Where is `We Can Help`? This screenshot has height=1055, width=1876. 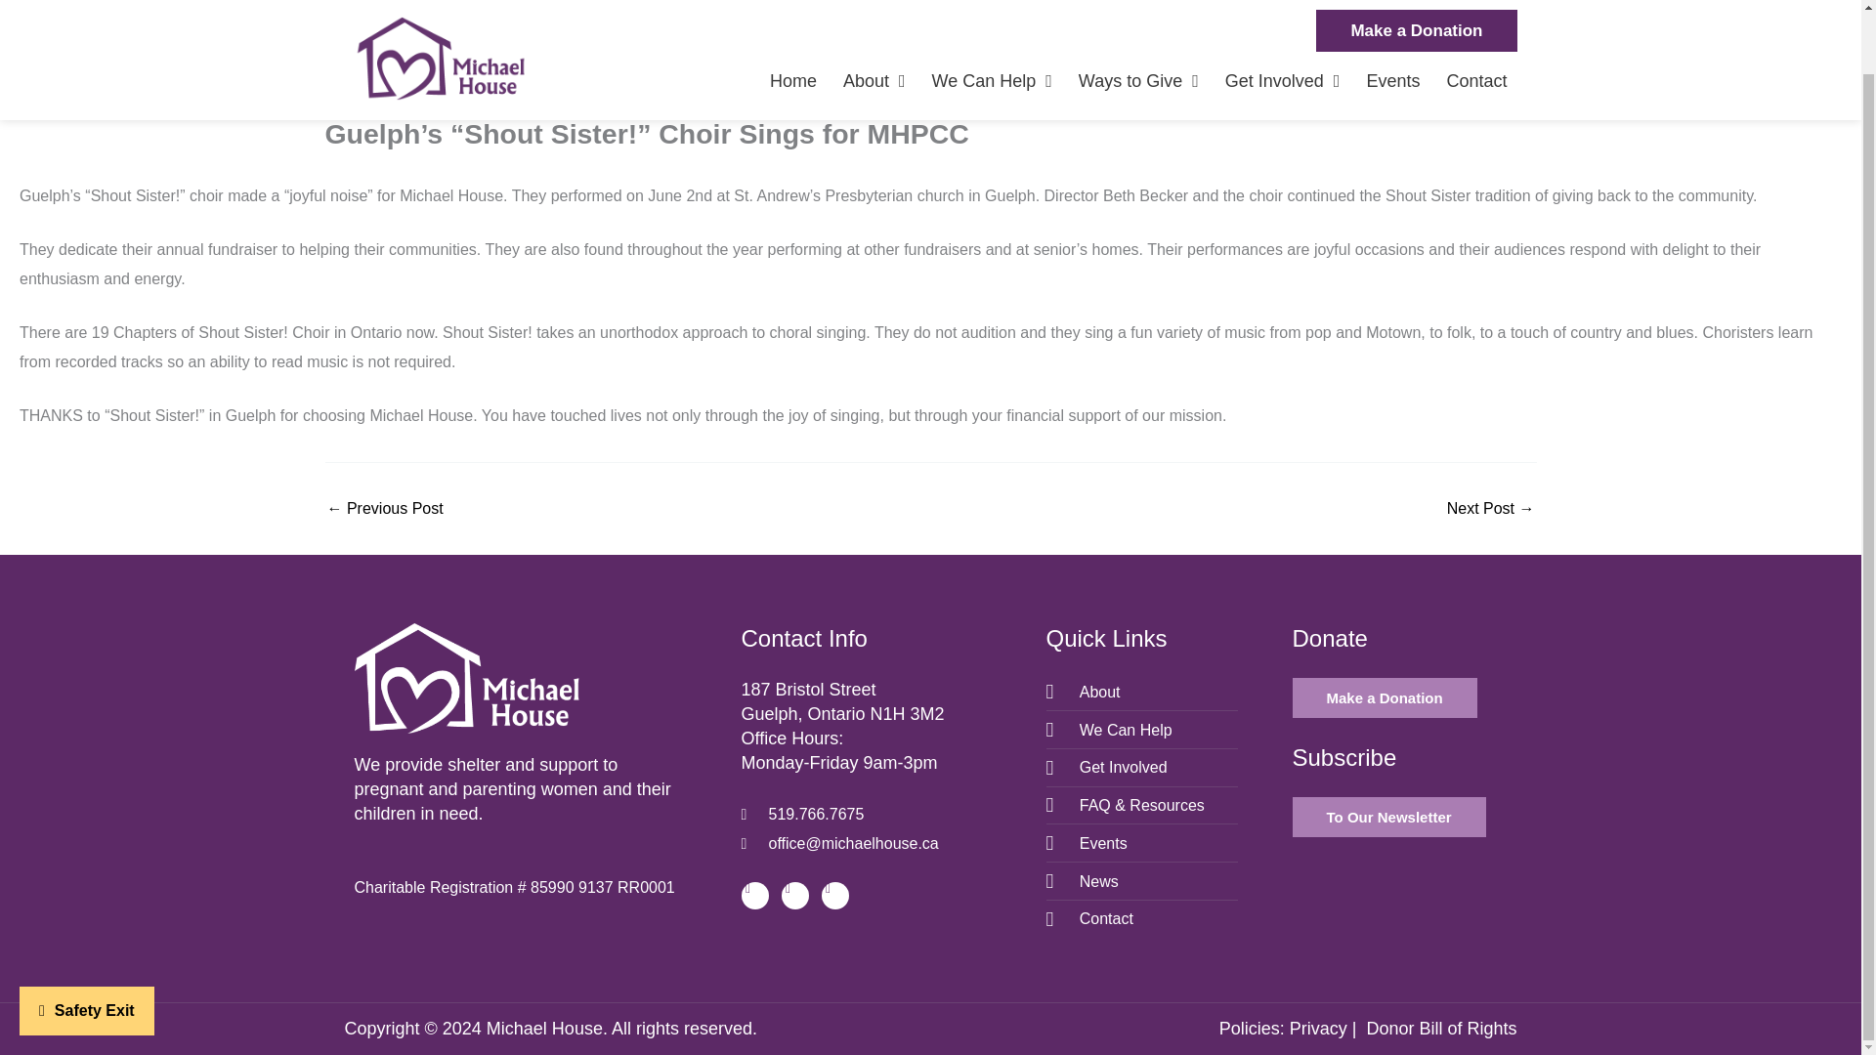 We Can Help is located at coordinates (993, 18).